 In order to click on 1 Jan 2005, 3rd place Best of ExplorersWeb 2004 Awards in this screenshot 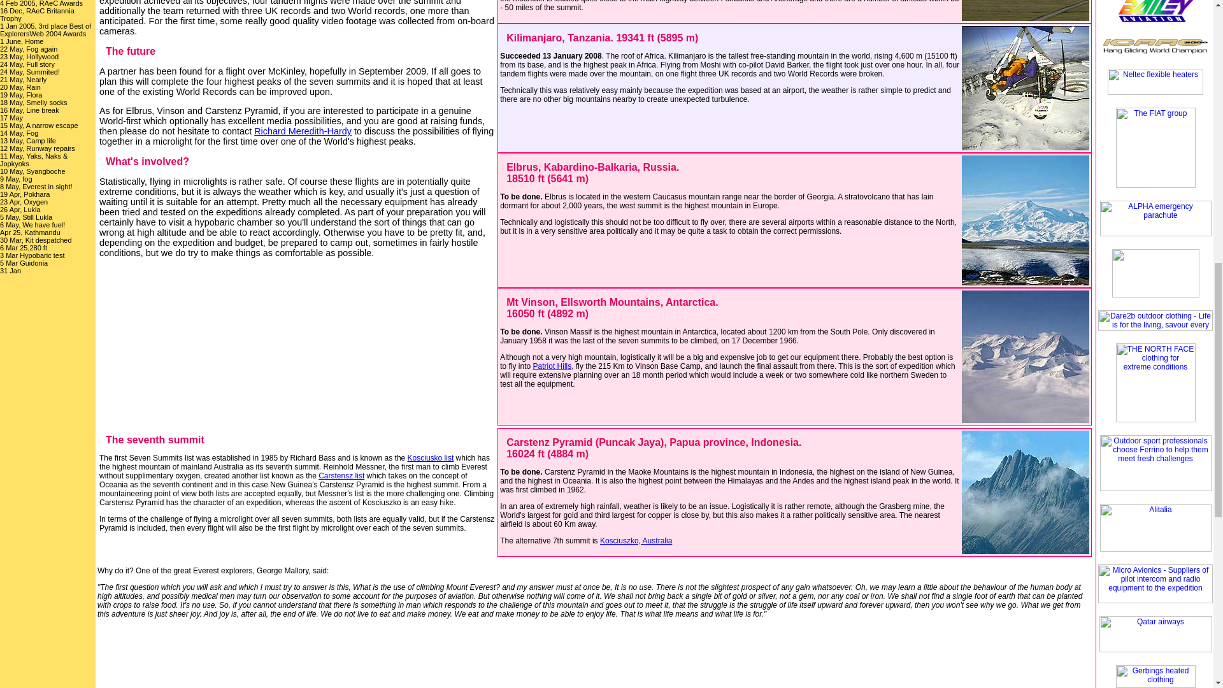, I will do `click(45, 29)`.